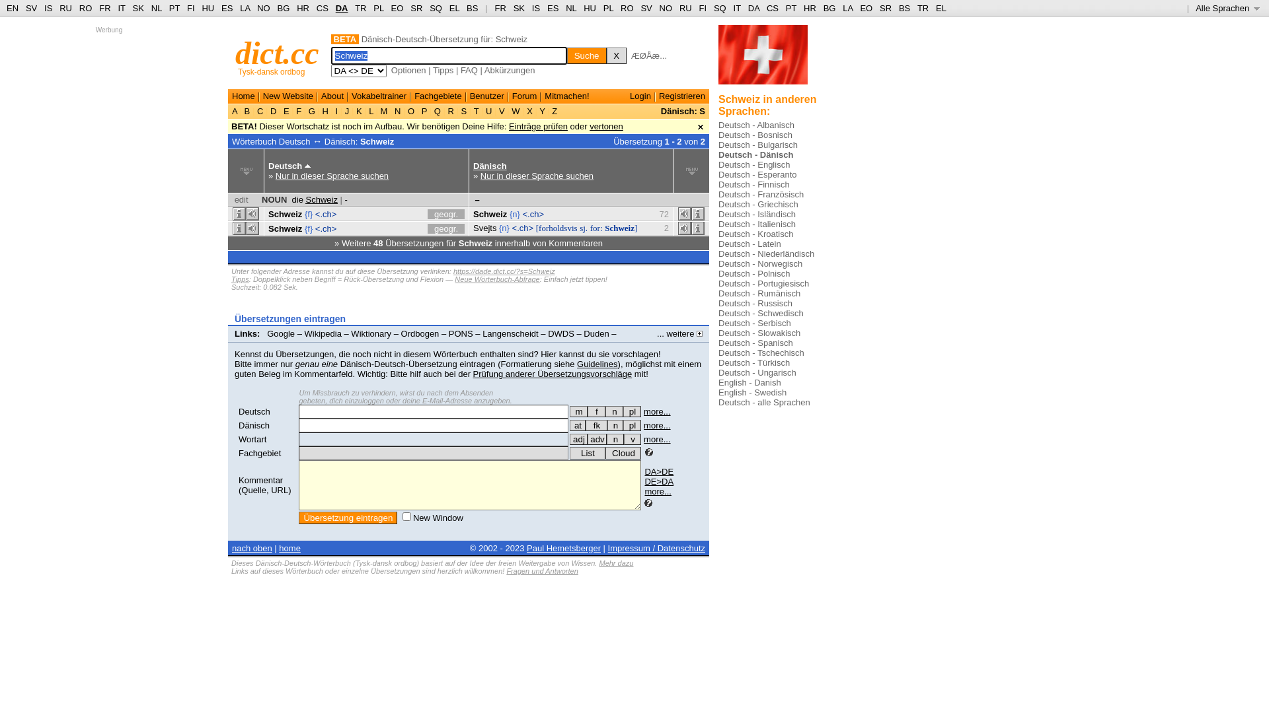 The width and height of the screenshot is (1269, 713). I want to click on adj, so click(579, 440).